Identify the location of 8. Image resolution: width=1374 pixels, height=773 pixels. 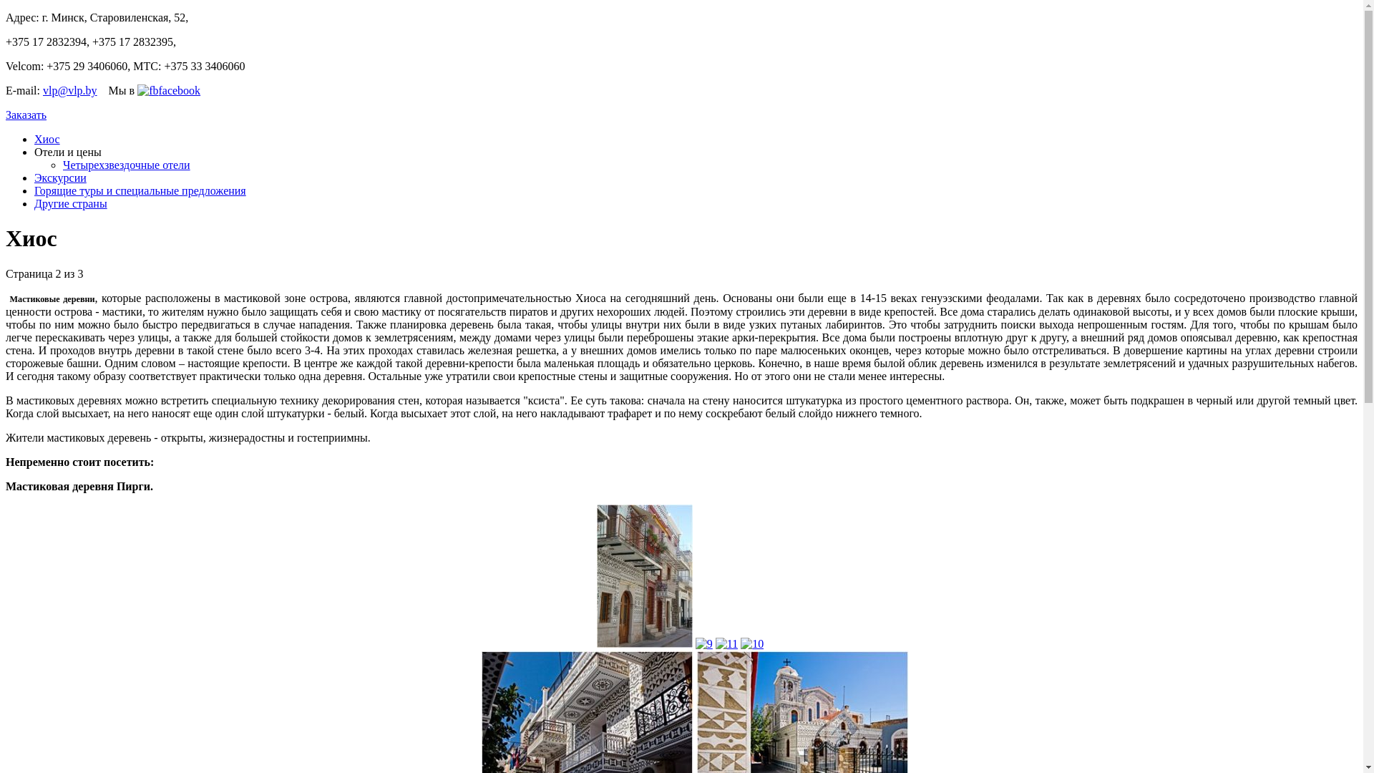
(645, 644).